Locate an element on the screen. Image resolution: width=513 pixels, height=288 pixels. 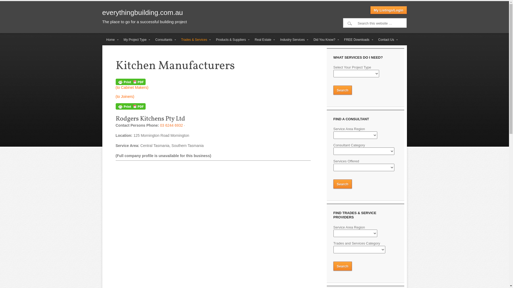
Industry Services is located at coordinates (293, 40).